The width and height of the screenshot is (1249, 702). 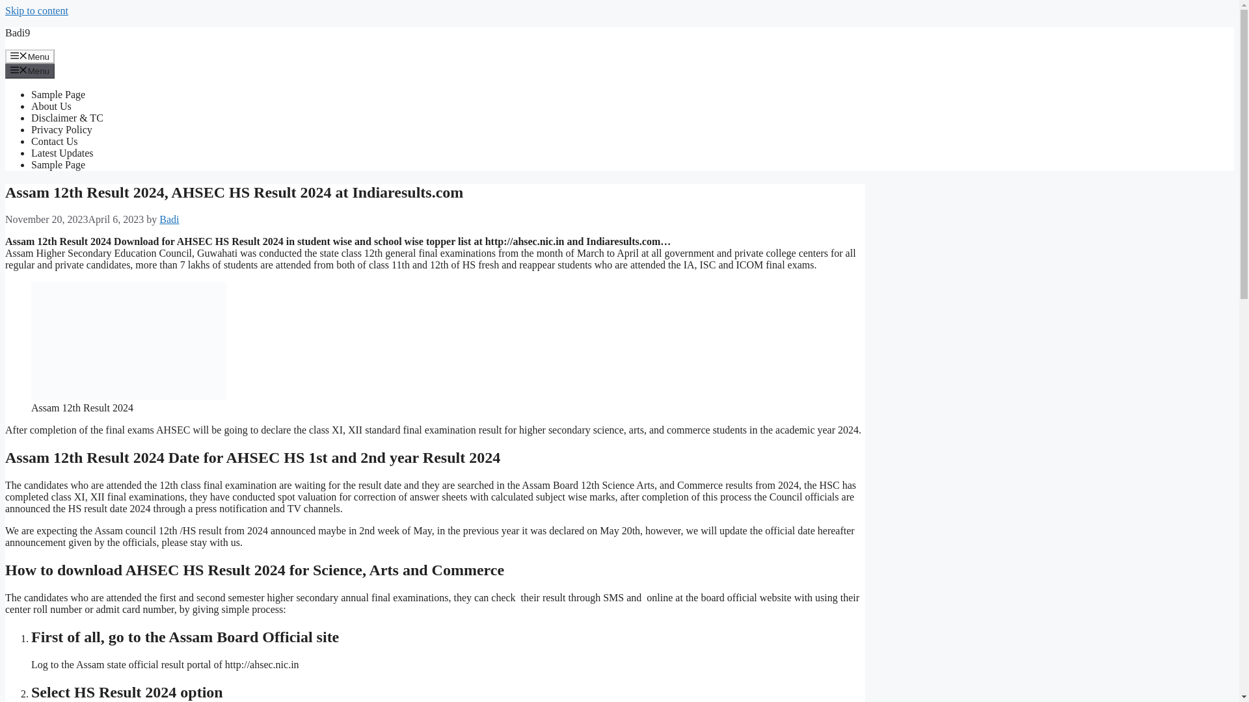 What do you see at coordinates (55, 141) in the screenshot?
I see `Contact Us` at bounding box center [55, 141].